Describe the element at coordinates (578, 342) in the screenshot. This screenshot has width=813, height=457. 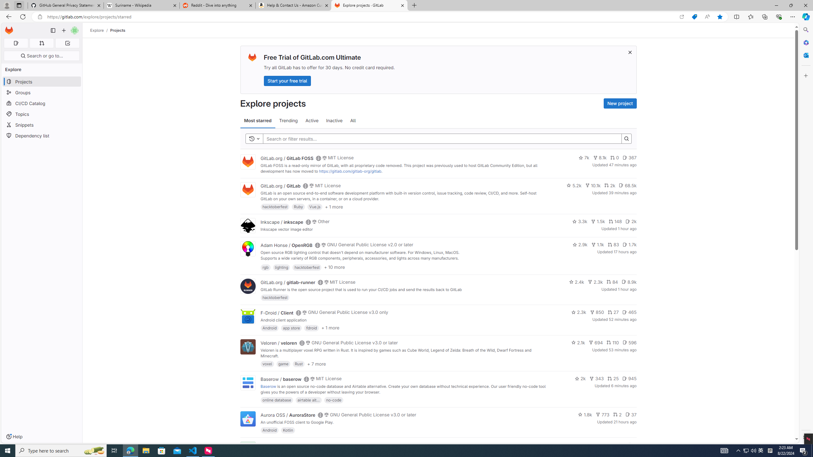
I see `2.1k` at that location.